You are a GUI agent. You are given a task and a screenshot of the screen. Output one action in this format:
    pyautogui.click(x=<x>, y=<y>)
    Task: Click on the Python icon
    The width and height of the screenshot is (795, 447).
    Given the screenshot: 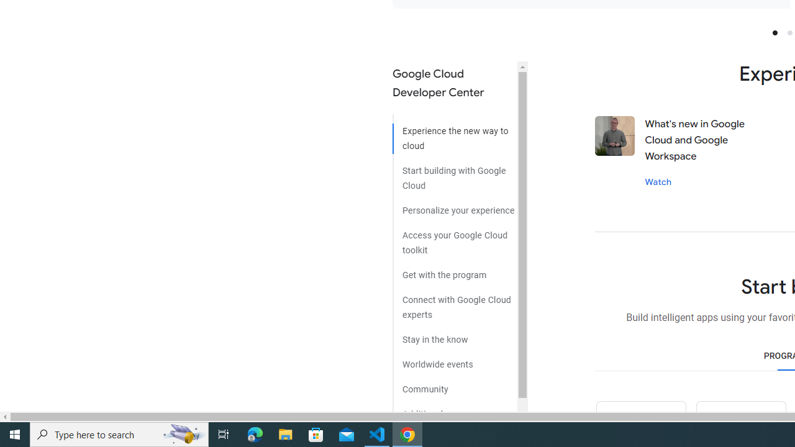 What is the action you would take?
    pyautogui.click(x=640, y=423)
    